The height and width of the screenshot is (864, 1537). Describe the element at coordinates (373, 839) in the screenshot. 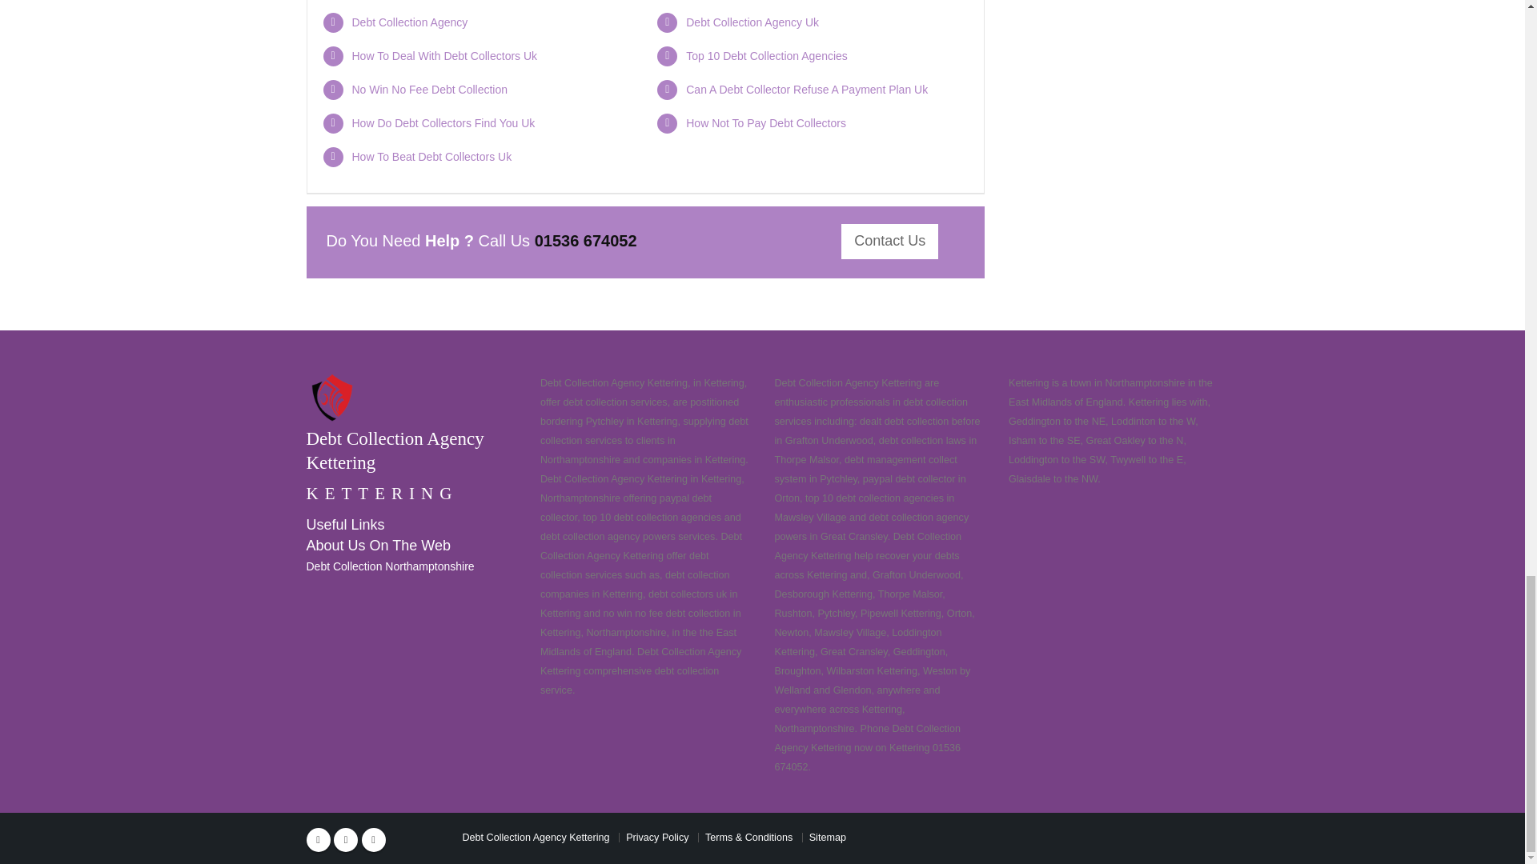

I see `Linkedin` at that location.